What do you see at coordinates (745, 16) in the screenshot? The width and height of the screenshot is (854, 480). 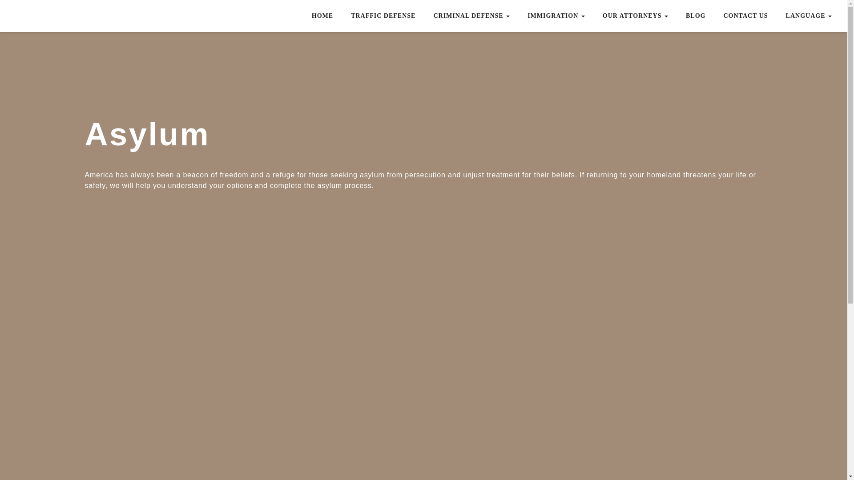 I see `Contact Us` at bounding box center [745, 16].